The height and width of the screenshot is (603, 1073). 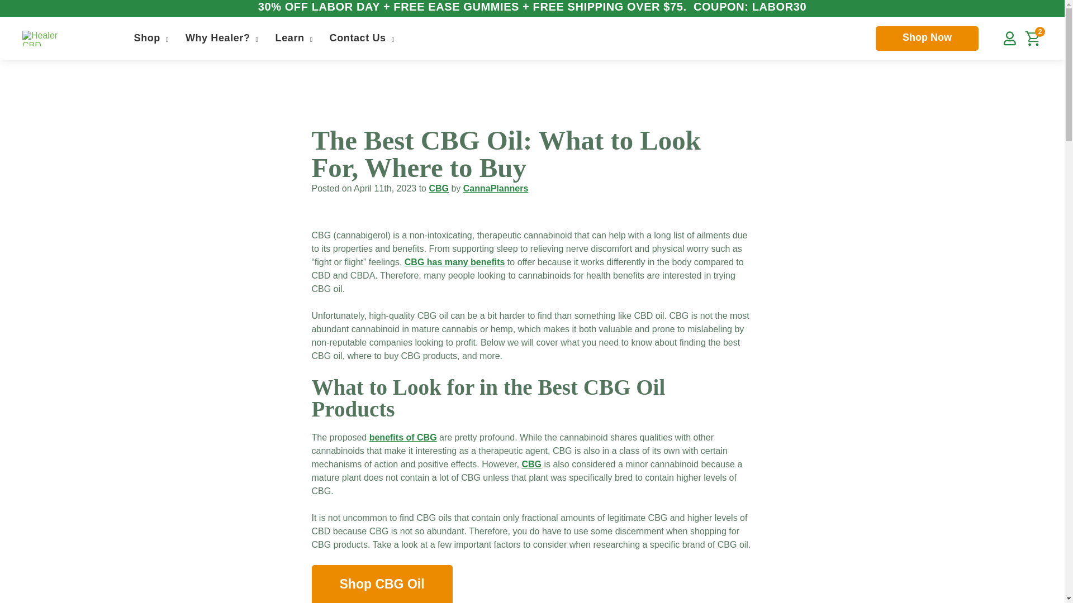 What do you see at coordinates (219, 38) in the screenshot?
I see `Why Healer?` at bounding box center [219, 38].